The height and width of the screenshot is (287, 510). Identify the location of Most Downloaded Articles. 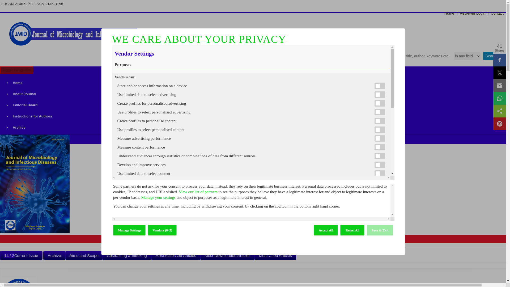
(227, 255).